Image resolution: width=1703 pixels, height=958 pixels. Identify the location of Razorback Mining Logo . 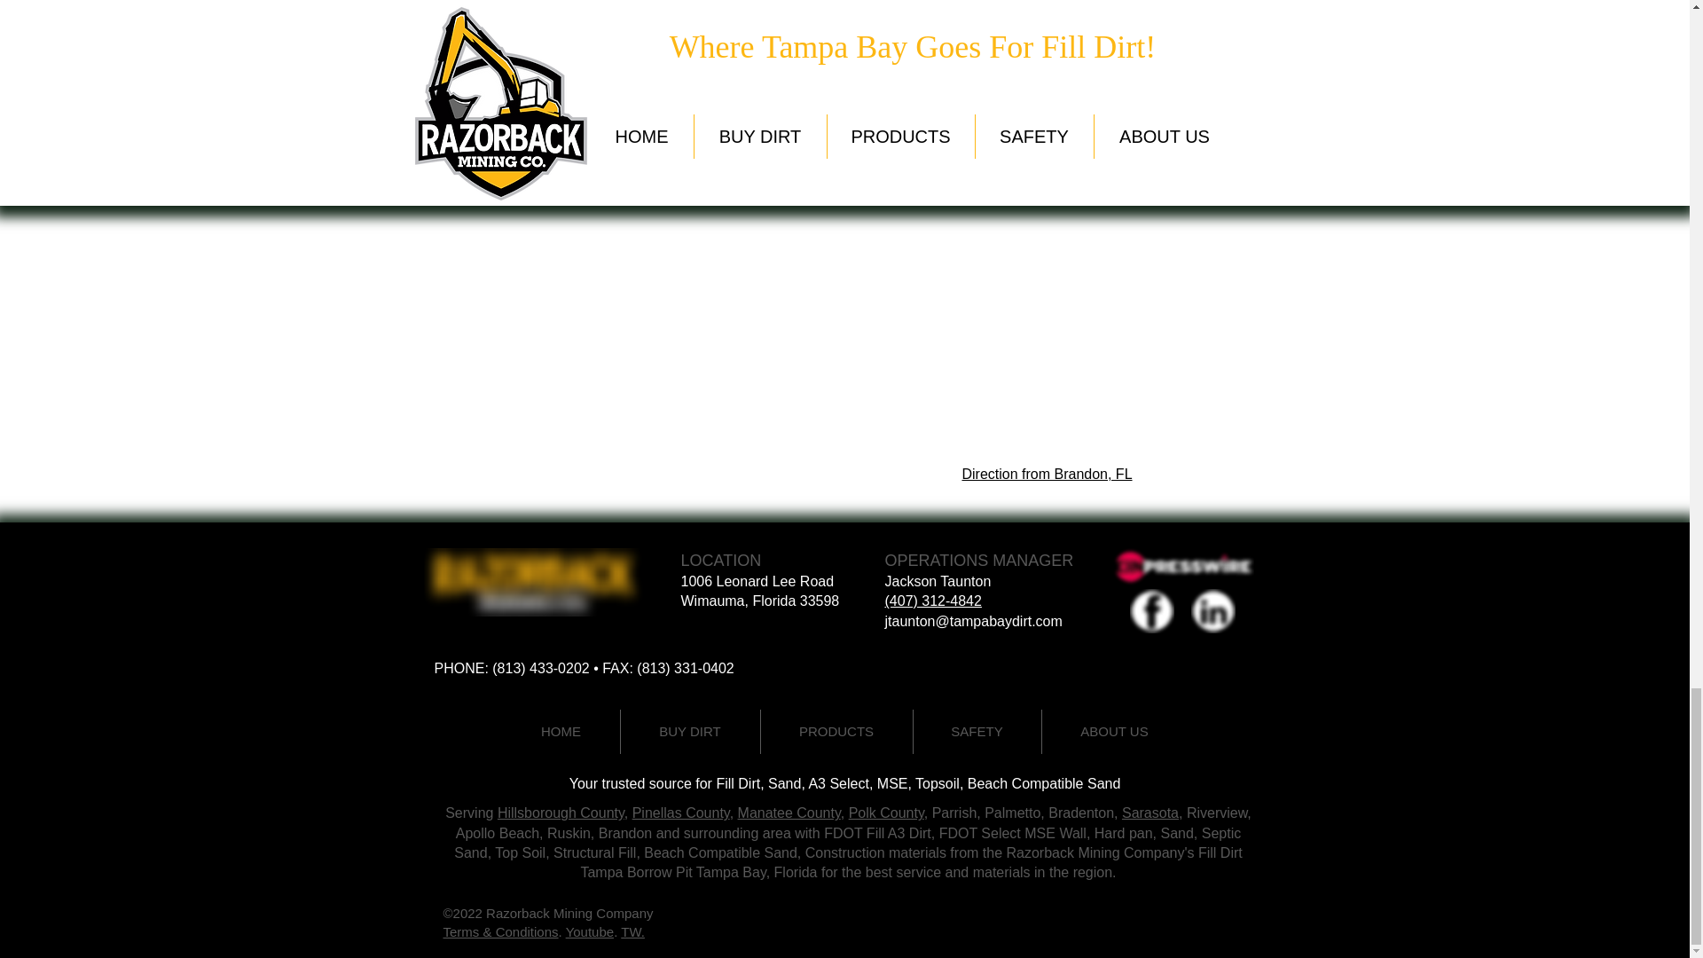
(1152, 610).